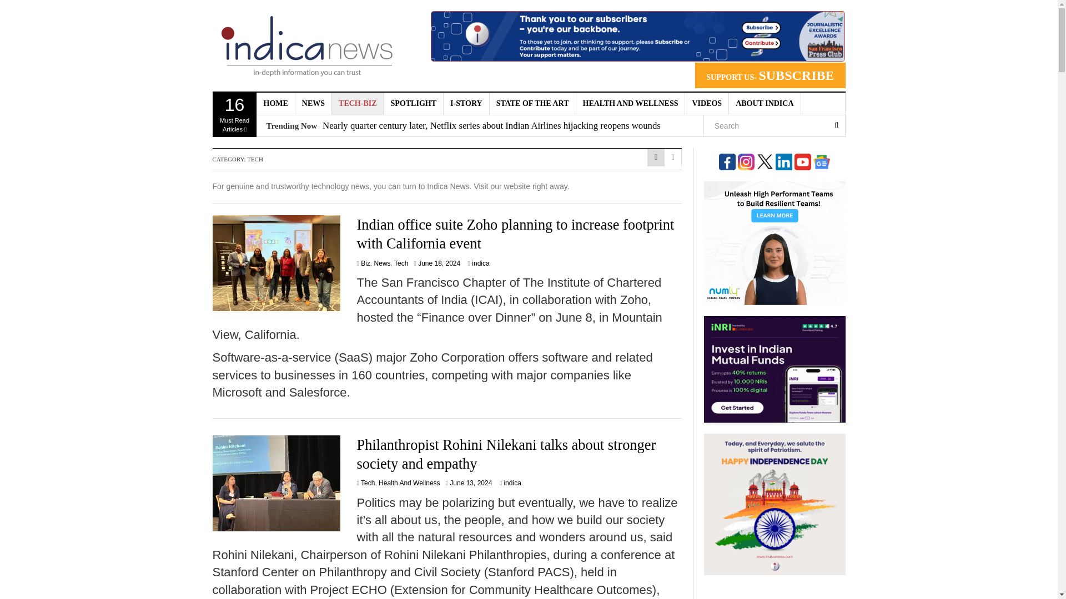  What do you see at coordinates (365, 263) in the screenshot?
I see `Biz` at bounding box center [365, 263].